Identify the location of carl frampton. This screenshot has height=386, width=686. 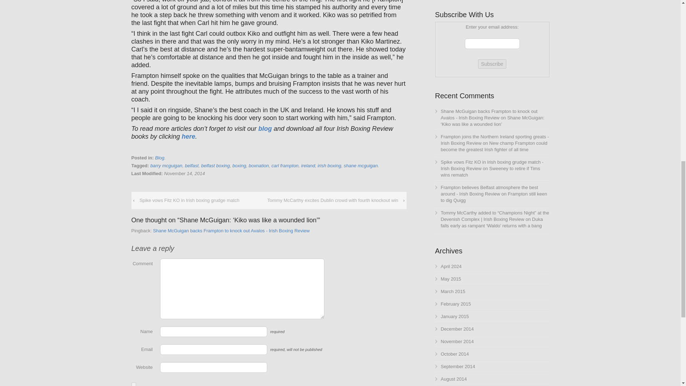
(285, 165).